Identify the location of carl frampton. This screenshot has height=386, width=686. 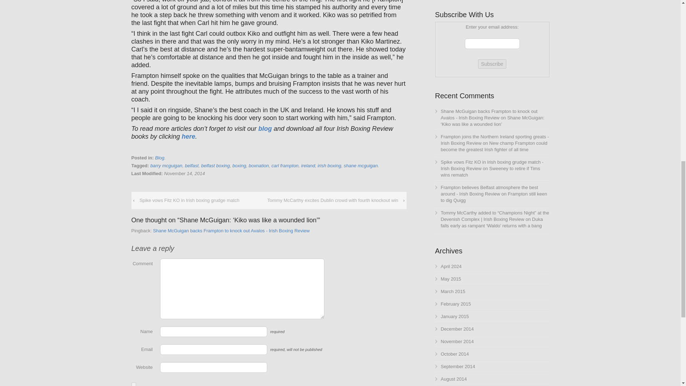
(285, 165).